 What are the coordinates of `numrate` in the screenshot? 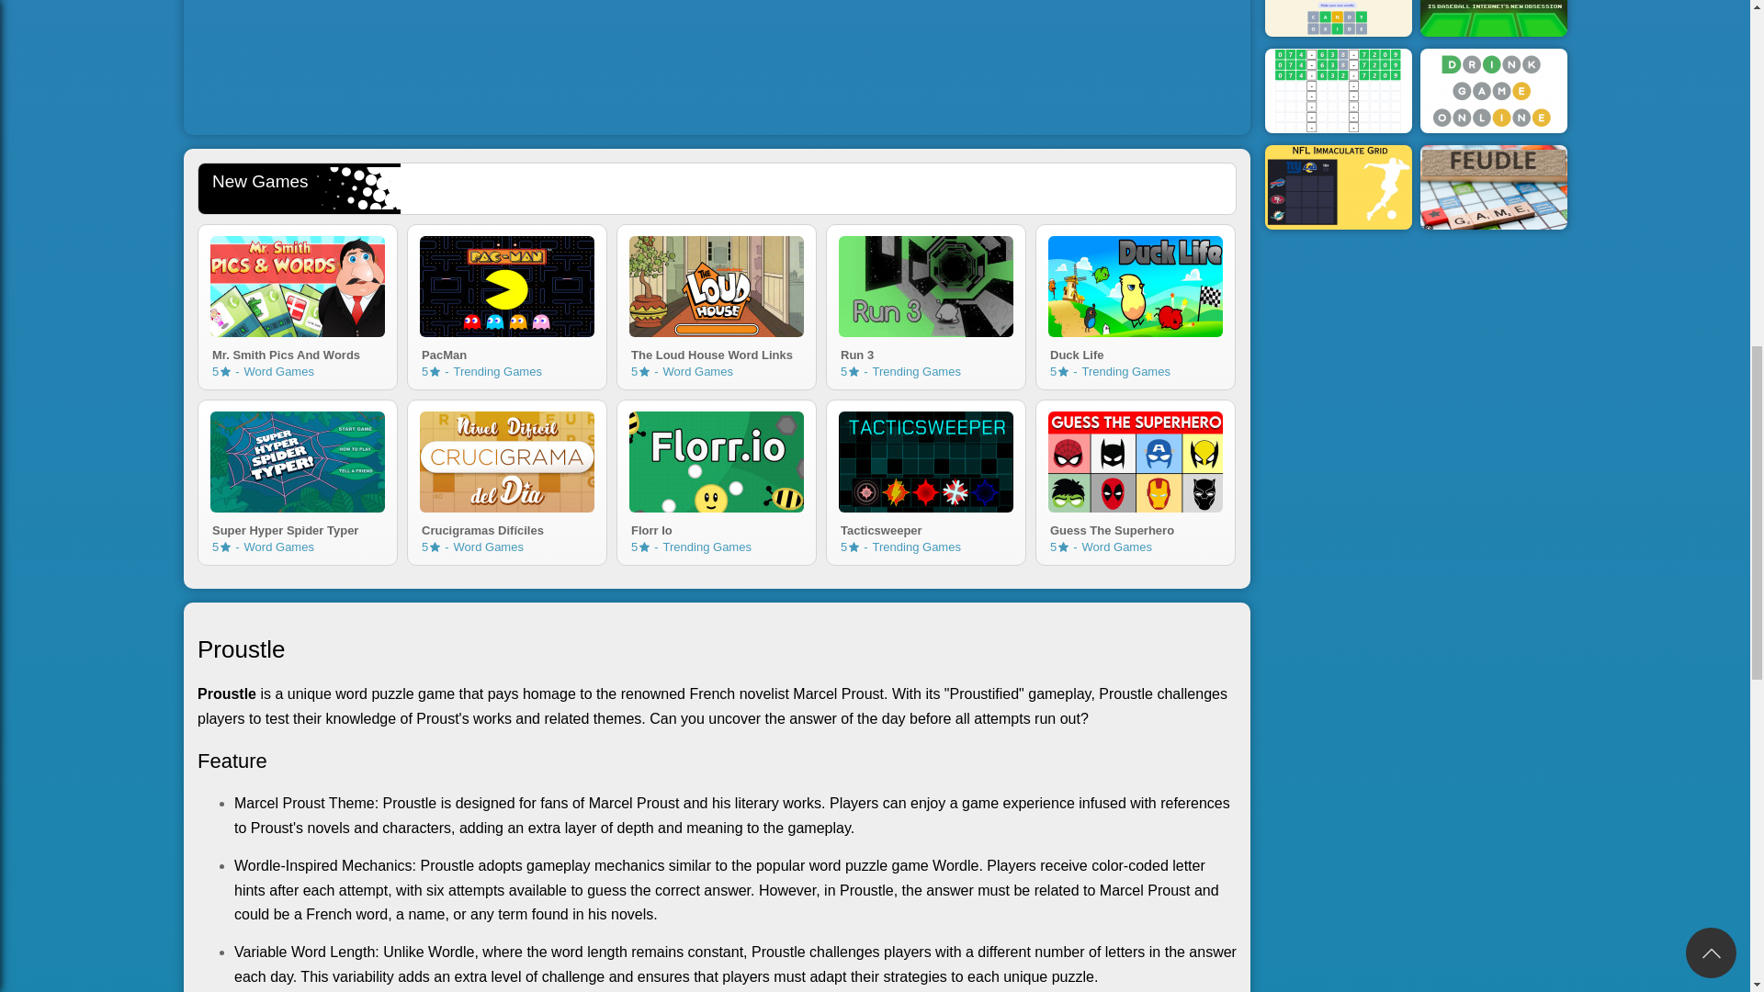 It's located at (507, 287).